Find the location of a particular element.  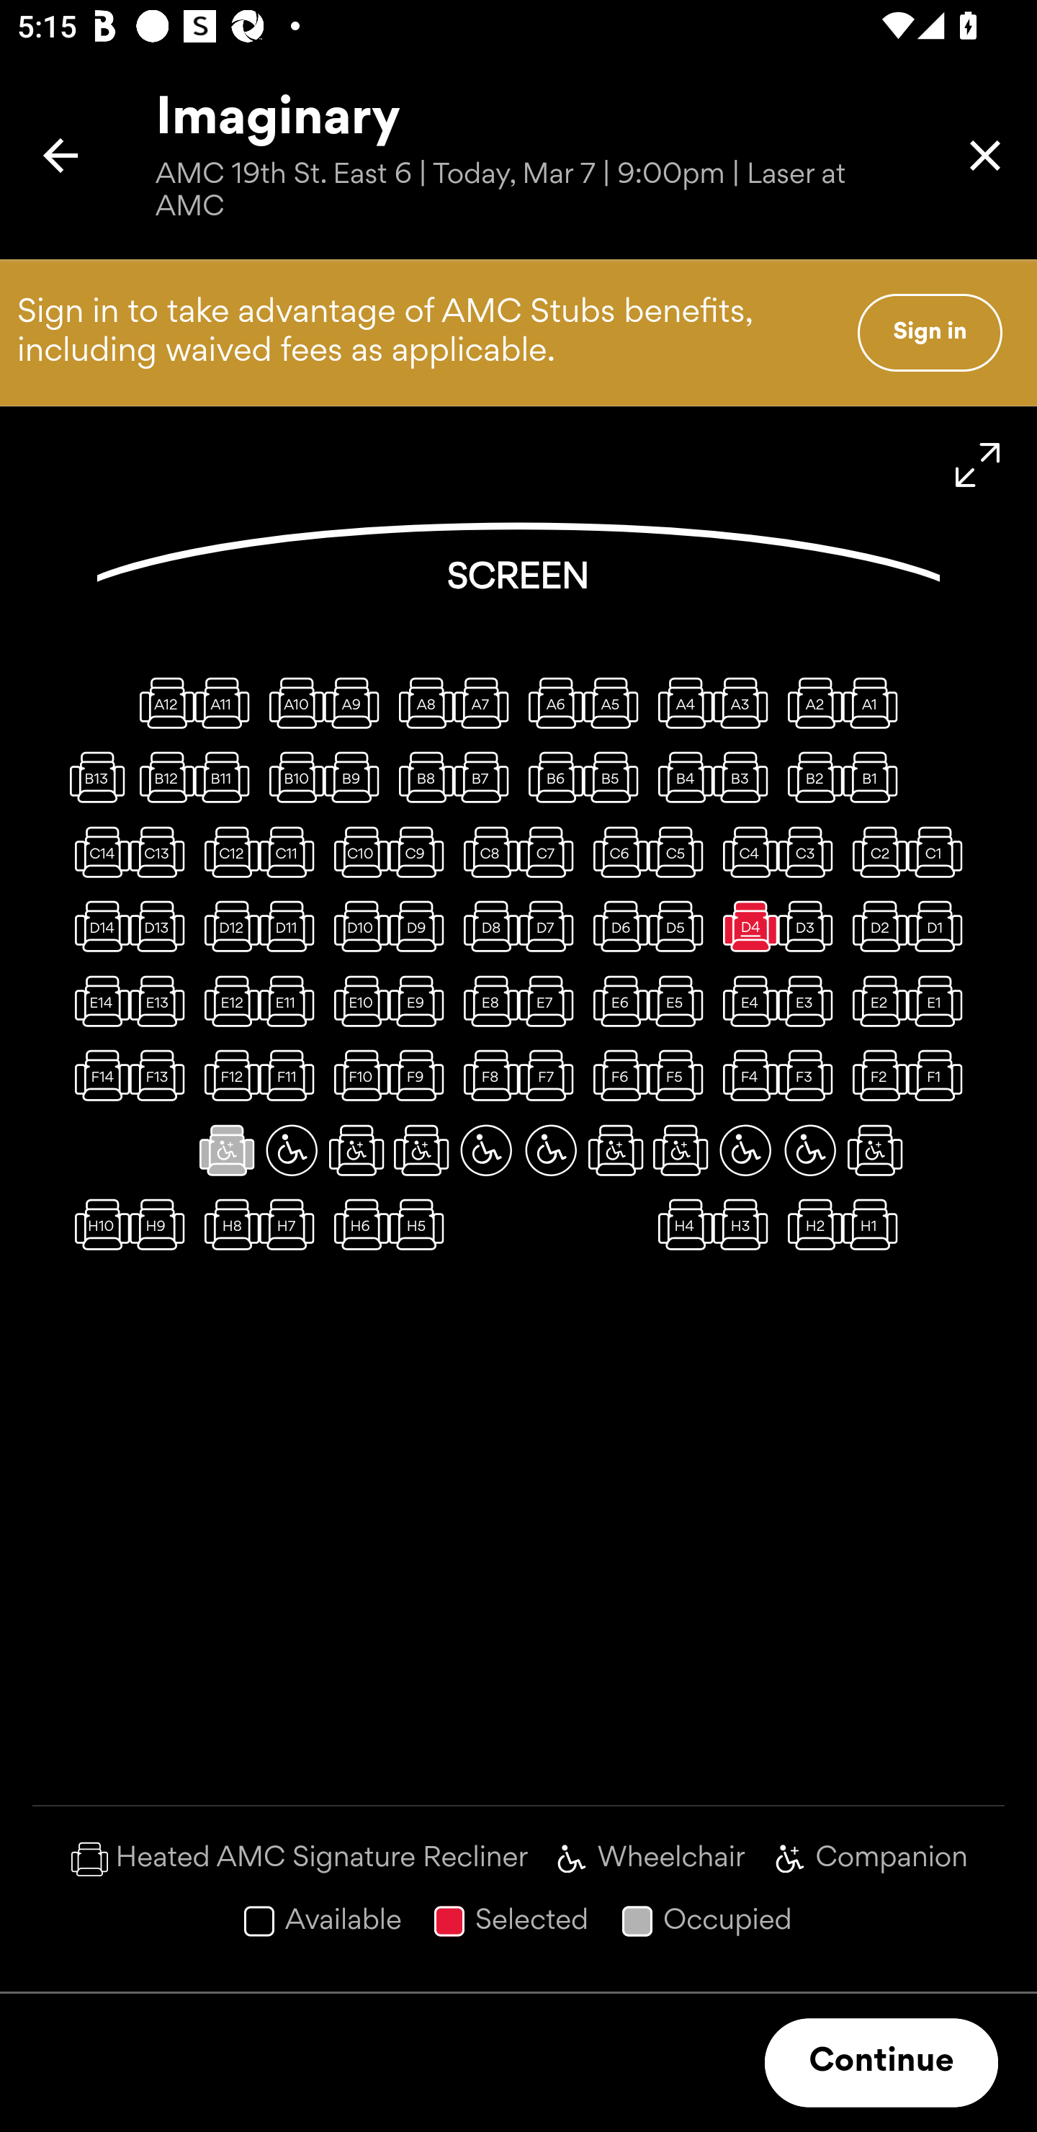

Back is located at coordinates (60, 156).